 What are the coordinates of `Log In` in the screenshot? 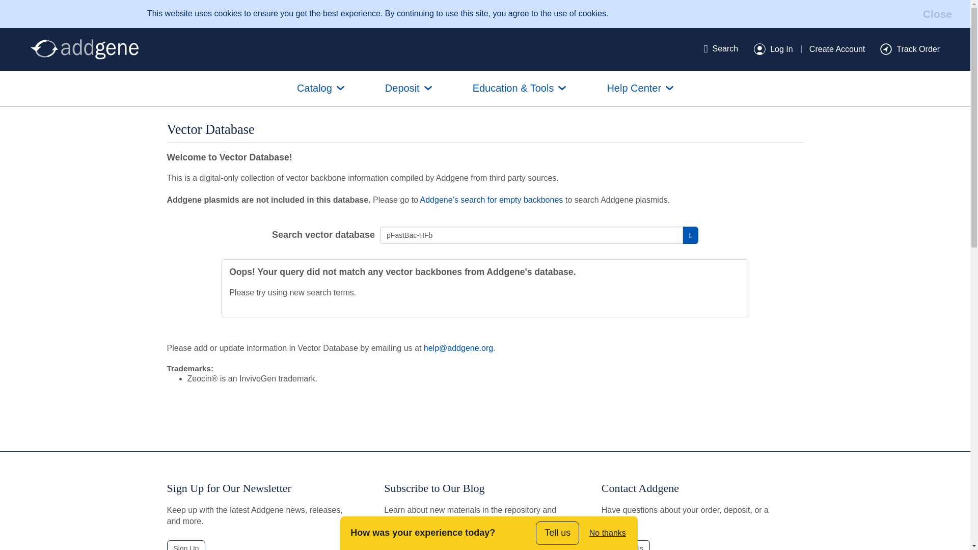 It's located at (773, 49).